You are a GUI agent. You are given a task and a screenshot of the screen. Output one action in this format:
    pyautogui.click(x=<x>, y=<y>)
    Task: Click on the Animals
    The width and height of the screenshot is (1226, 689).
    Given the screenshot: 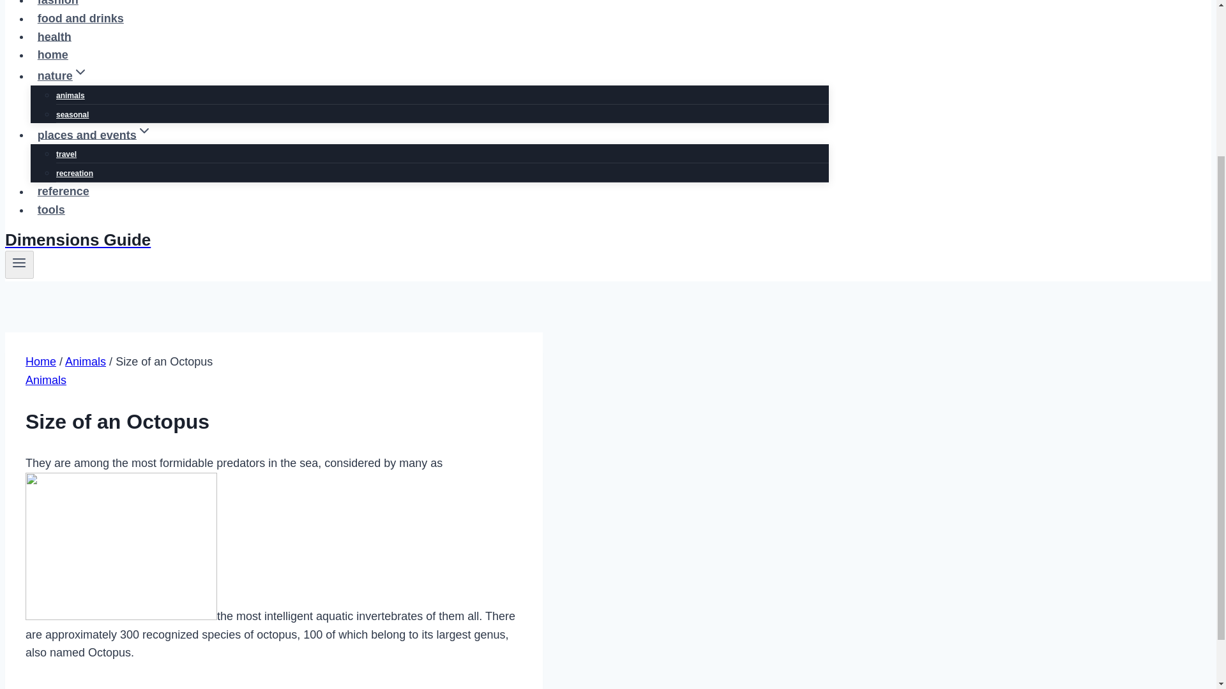 What is the action you would take?
    pyautogui.click(x=85, y=361)
    